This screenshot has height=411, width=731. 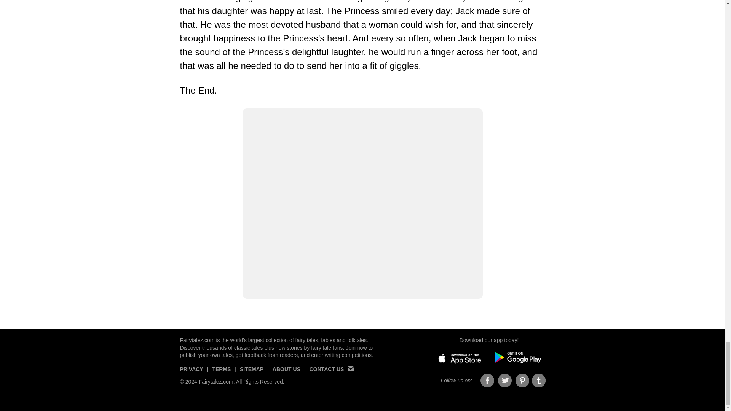 I want to click on TERMS, so click(x=221, y=372).